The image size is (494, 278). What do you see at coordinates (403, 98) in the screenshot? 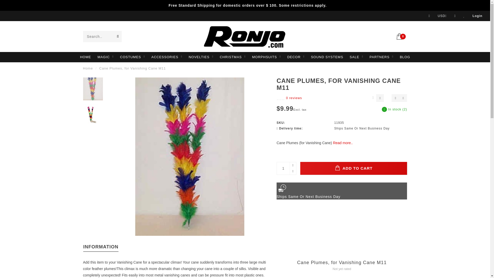
I see `Add to compare` at bounding box center [403, 98].